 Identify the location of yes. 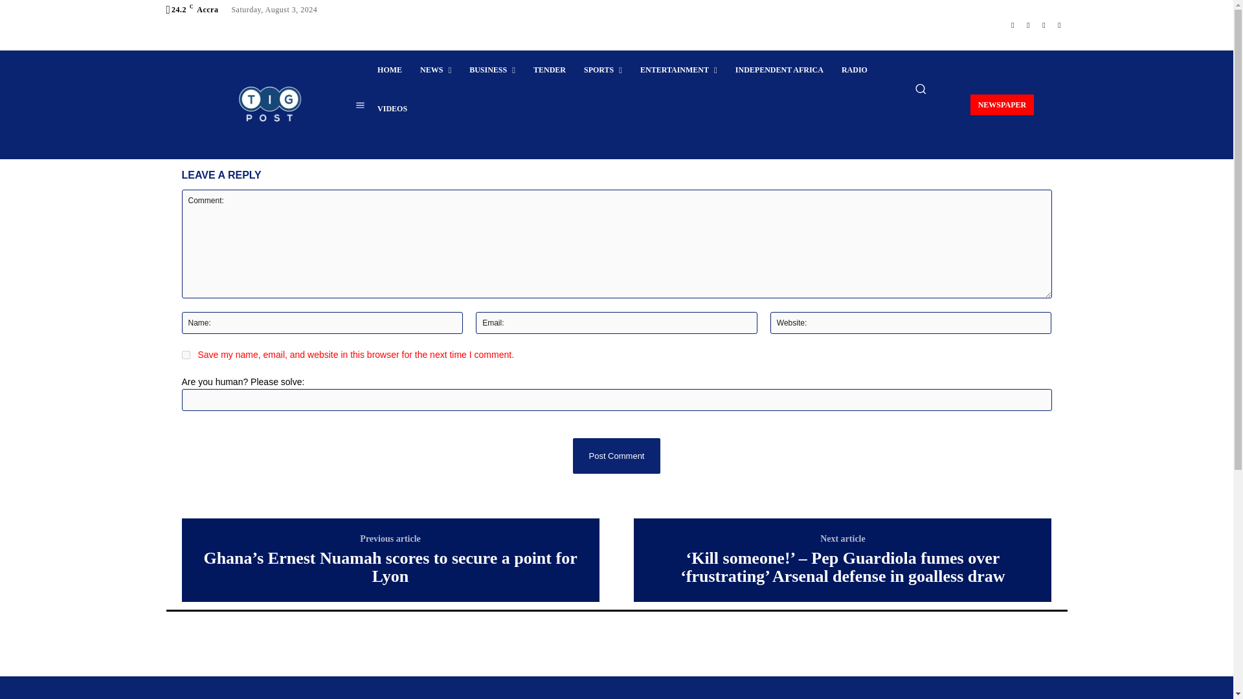
(185, 355).